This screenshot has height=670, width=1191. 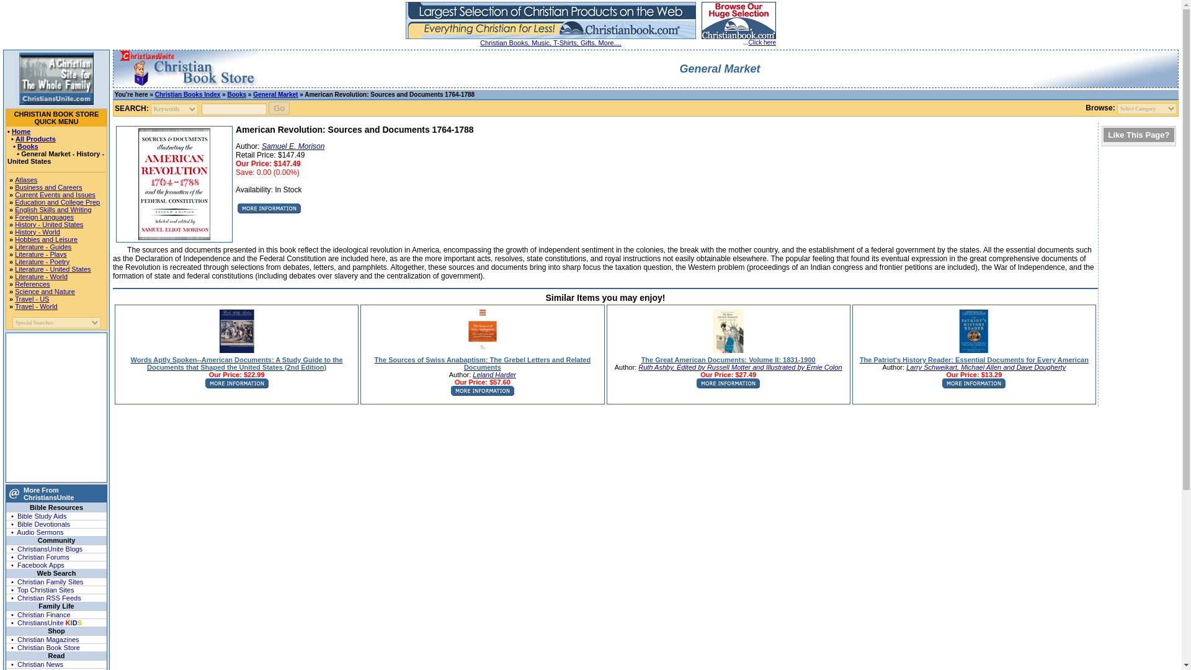 What do you see at coordinates (53, 210) in the screenshot?
I see `English Skills and Writing` at bounding box center [53, 210].